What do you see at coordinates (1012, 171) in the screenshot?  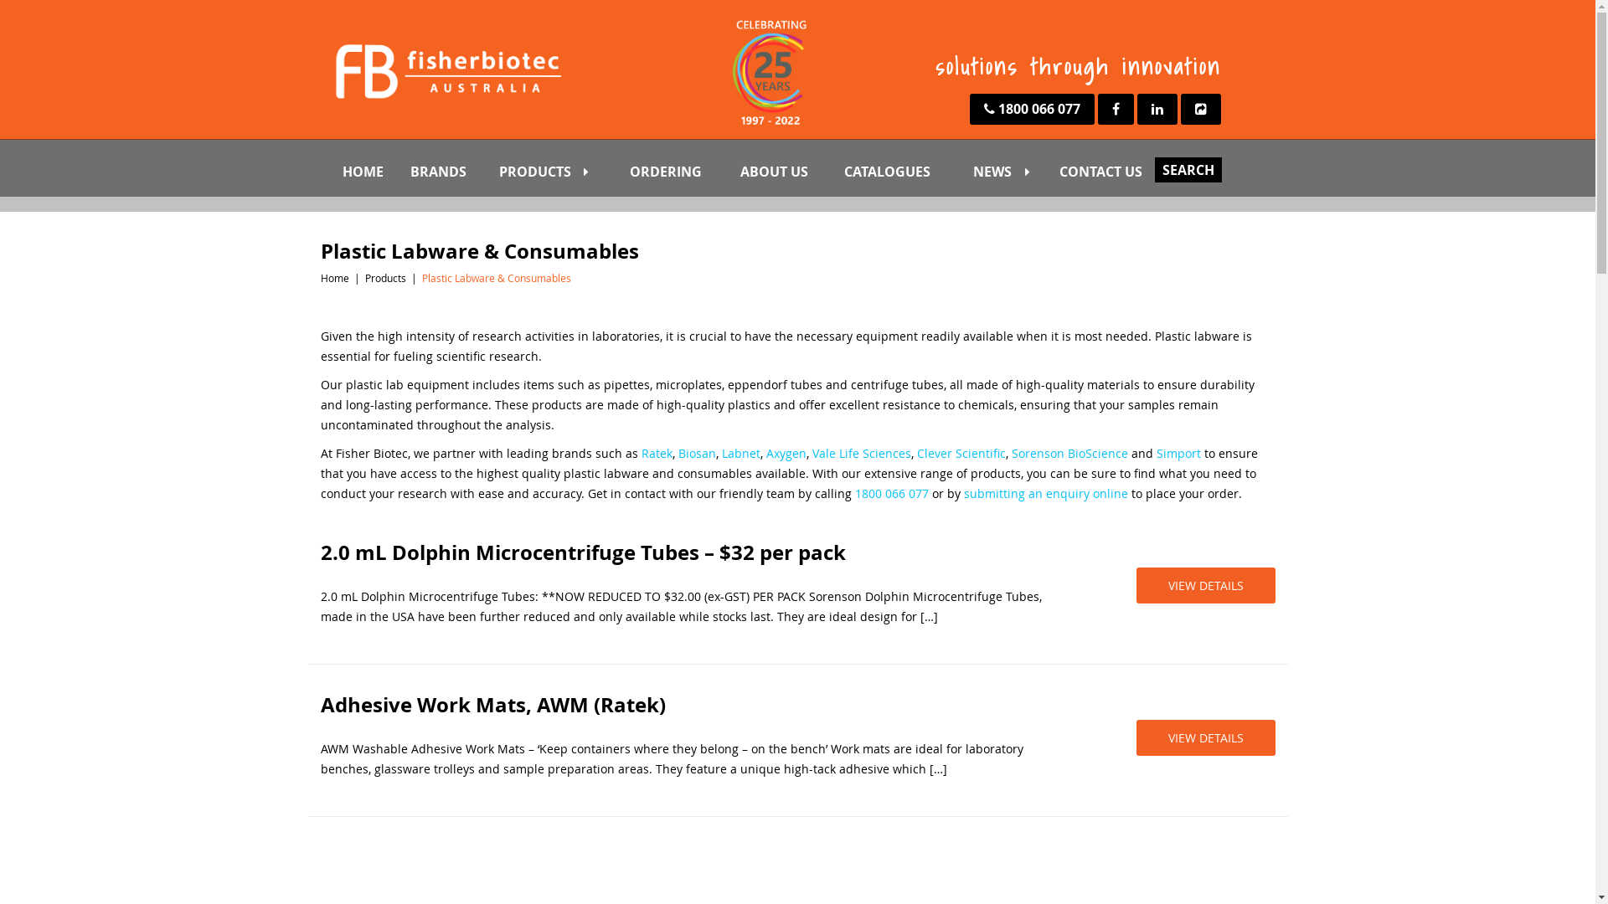 I see `NEWS` at bounding box center [1012, 171].